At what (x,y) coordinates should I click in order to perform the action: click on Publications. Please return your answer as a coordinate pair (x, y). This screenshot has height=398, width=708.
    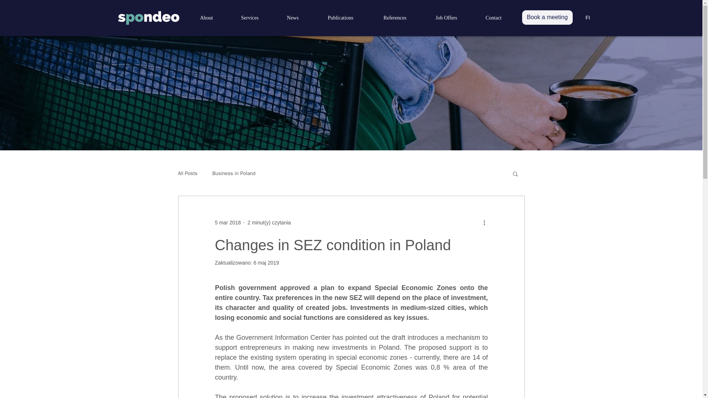
    Looking at the image, I should click on (341, 18).